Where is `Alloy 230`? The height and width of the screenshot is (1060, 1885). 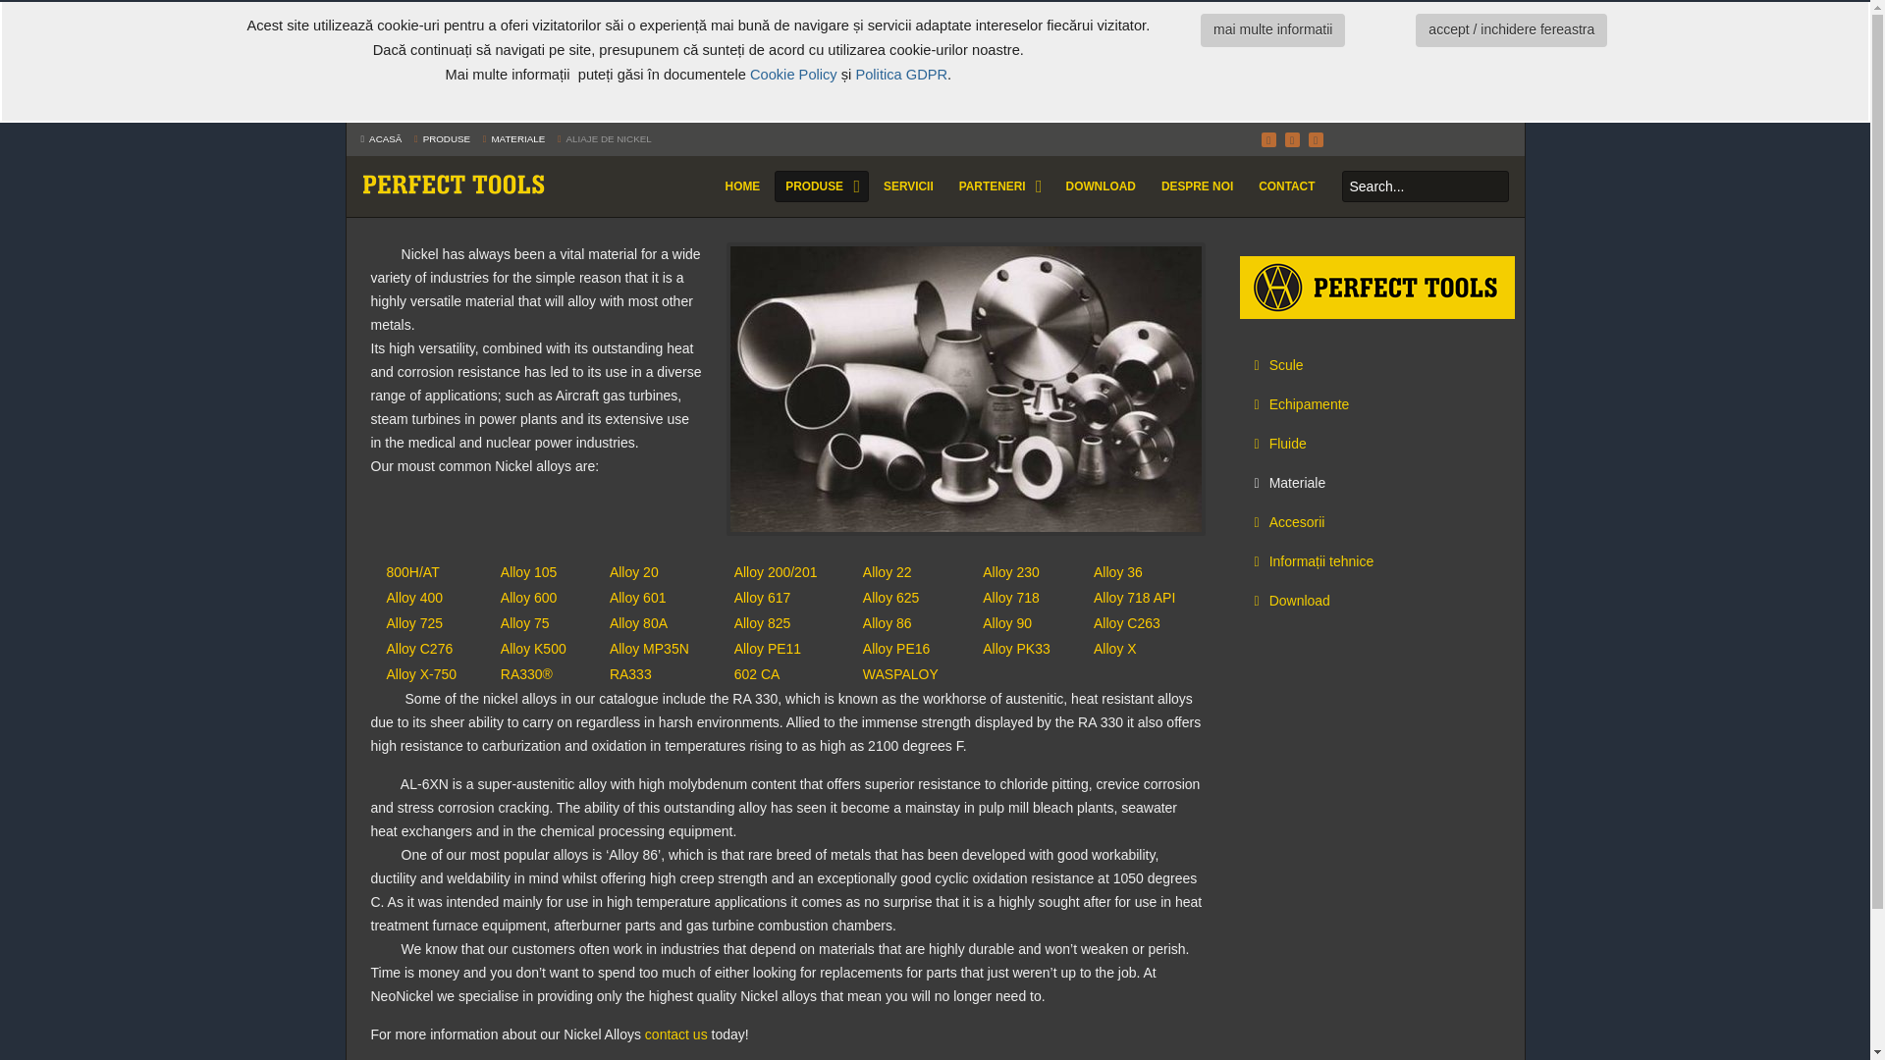 Alloy 230 is located at coordinates (1011, 571).